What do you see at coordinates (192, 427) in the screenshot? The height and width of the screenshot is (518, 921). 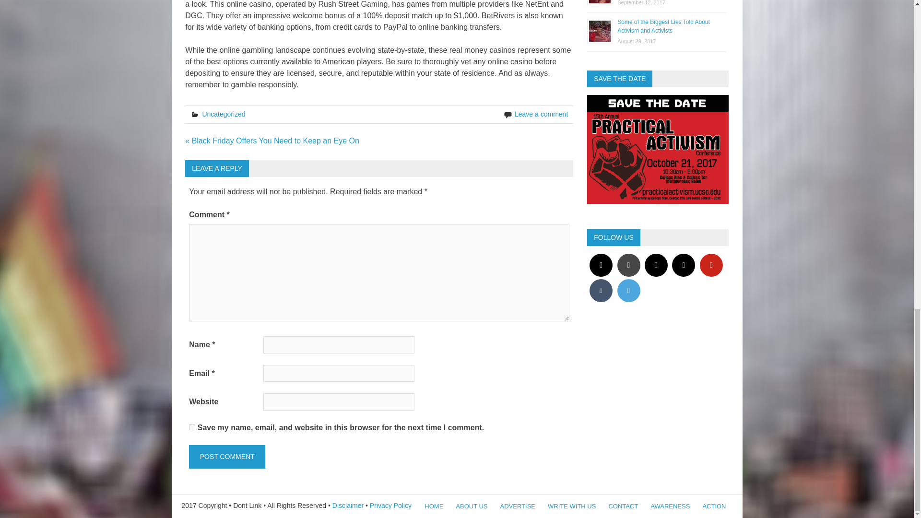 I see `yes` at bounding box center [192, 427].